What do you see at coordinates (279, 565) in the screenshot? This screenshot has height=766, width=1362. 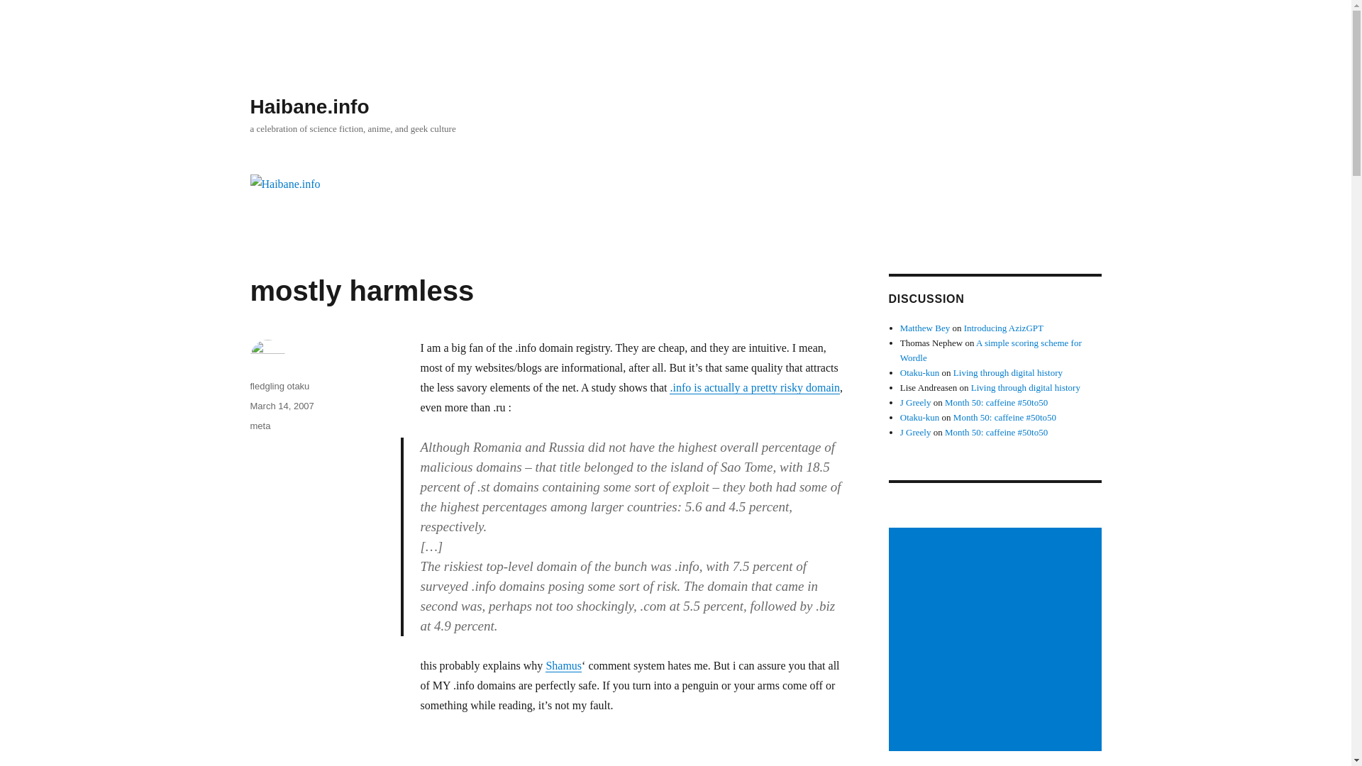 I see `fledgling otaku` at bounding box center [279, 565].